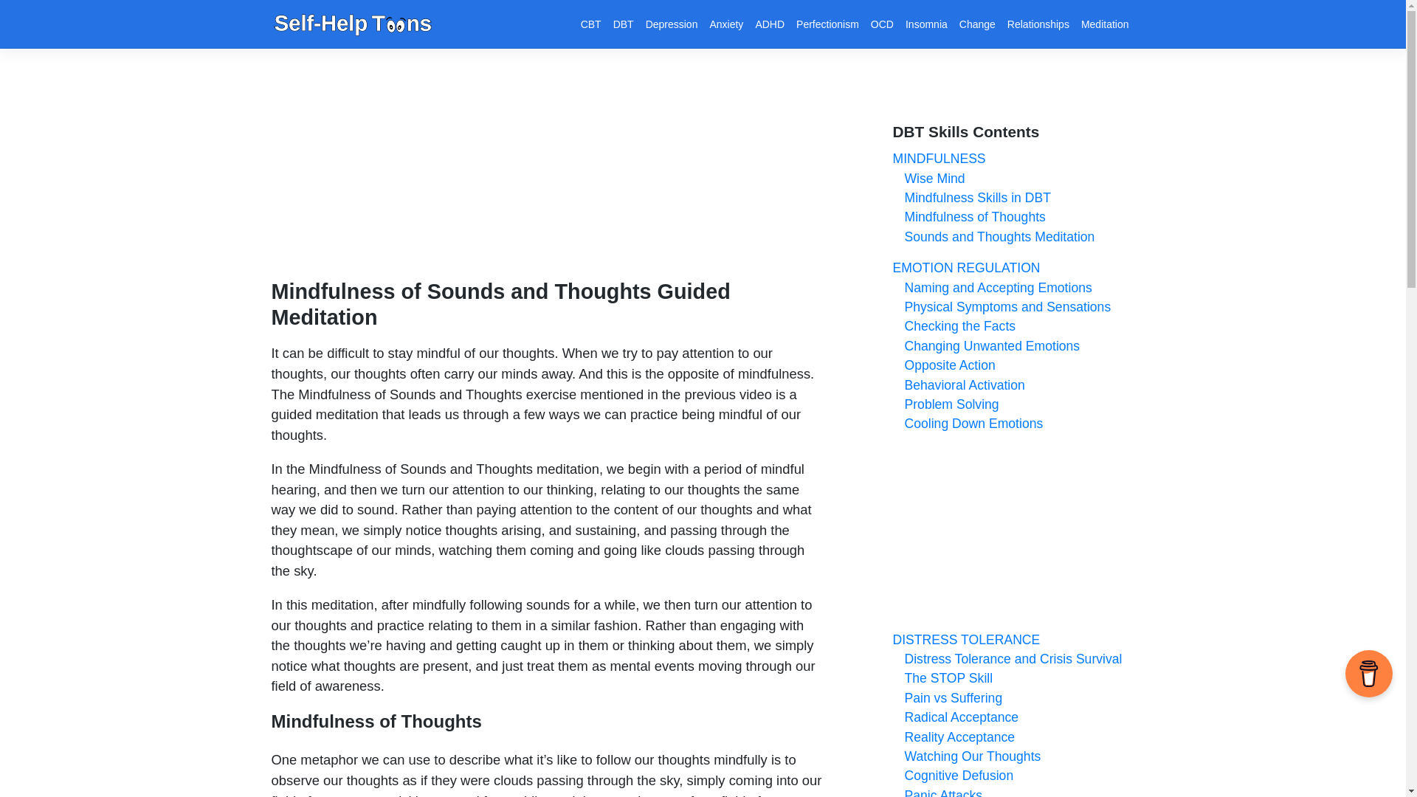 The height and width of the screenshot is (797, 1417). I want to click on Mindfulness of Thoughts, so click(968, 217).